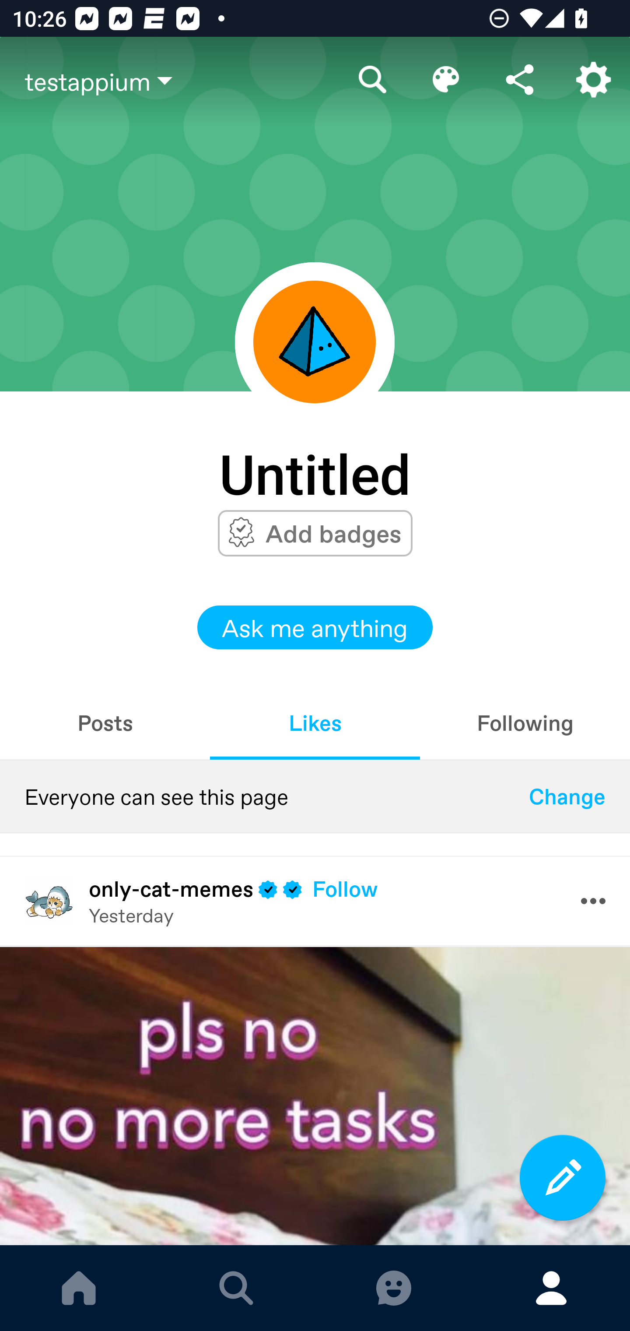  Describe the element at coordinates (593, 80) in the screenshot. I see `Account` at that location.